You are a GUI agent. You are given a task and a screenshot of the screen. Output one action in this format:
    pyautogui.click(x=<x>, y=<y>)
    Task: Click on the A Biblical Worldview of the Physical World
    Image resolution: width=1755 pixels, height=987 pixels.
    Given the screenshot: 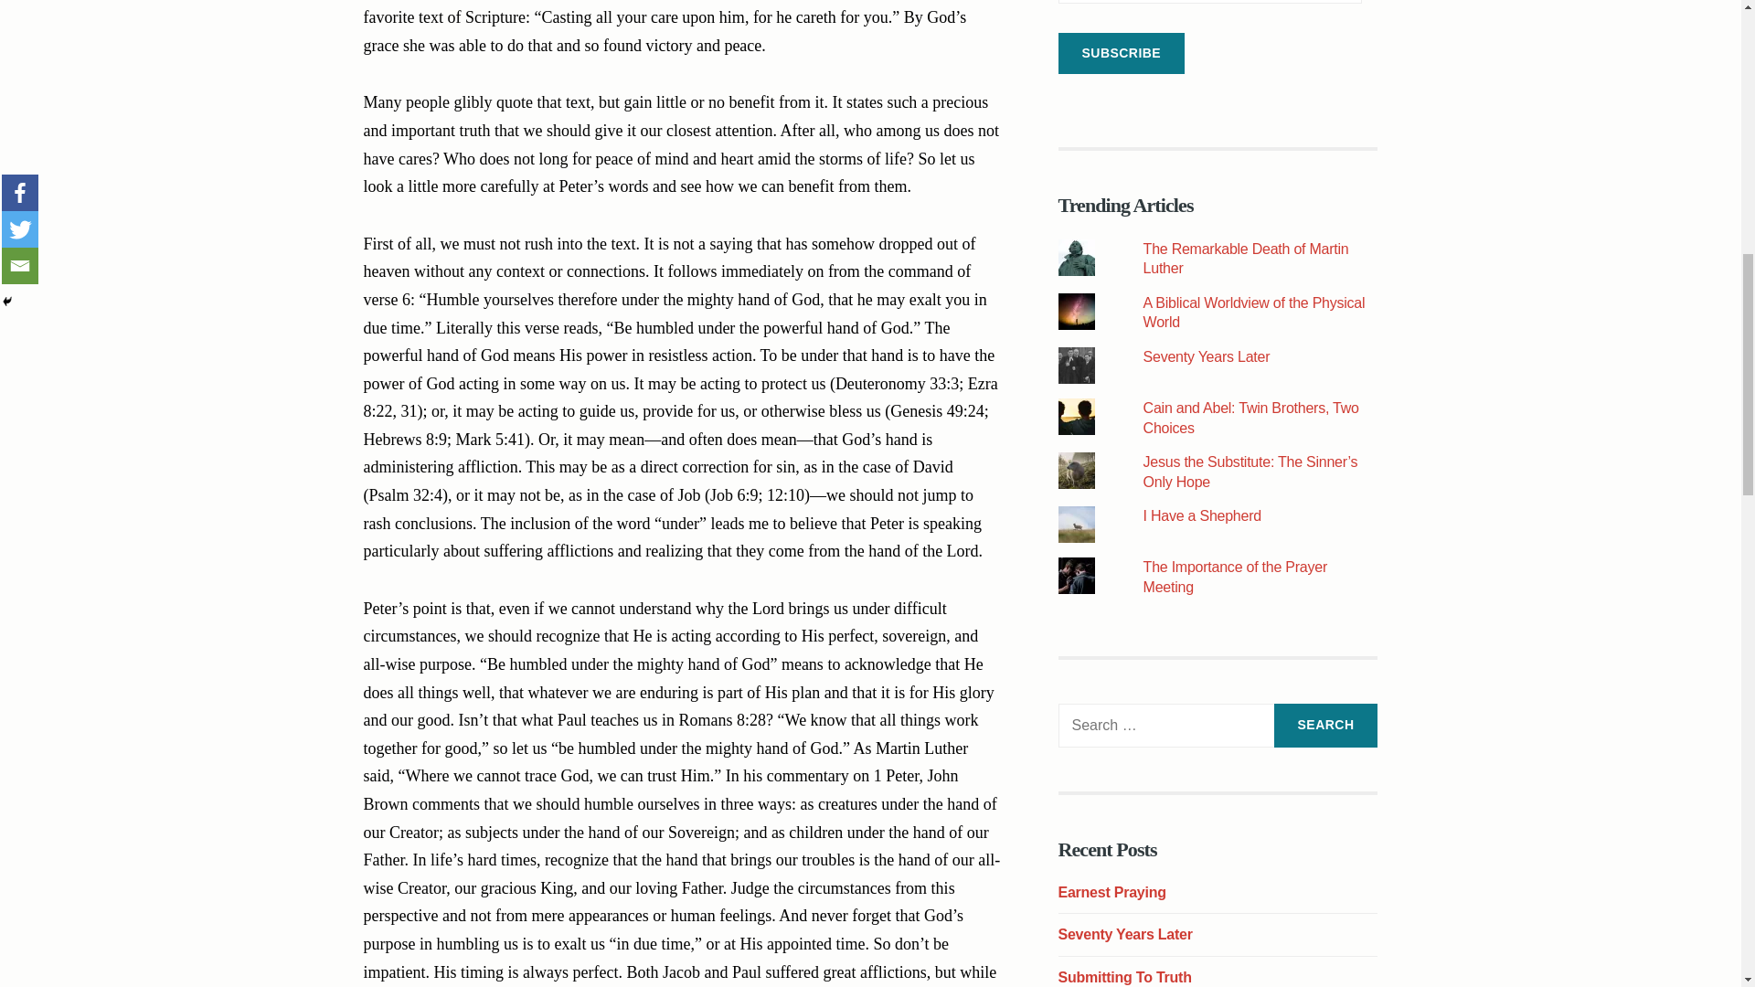 What is the action you would take?
    pyautogui.click(x=1254, y=313)
    